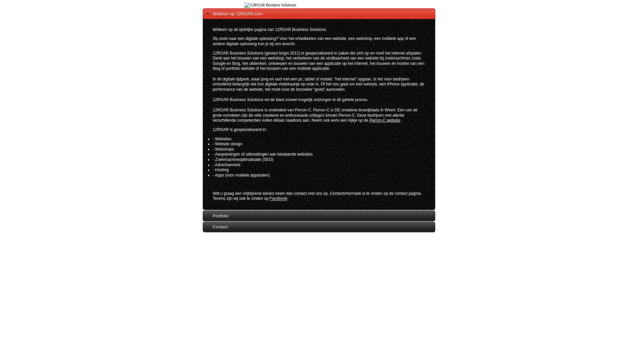  I want to click on 12ROAR Business Solutions, so click(270, 5).